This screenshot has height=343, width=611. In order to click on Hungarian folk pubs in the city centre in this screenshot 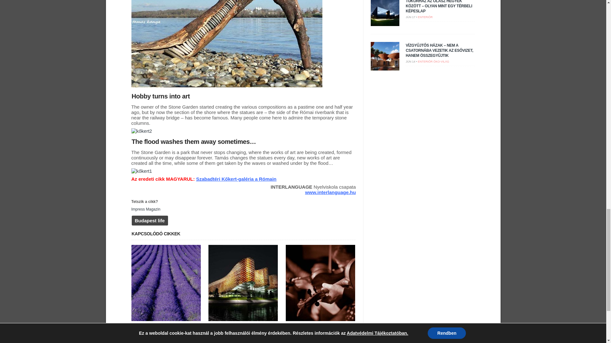, I will do `click(320, 327)`.